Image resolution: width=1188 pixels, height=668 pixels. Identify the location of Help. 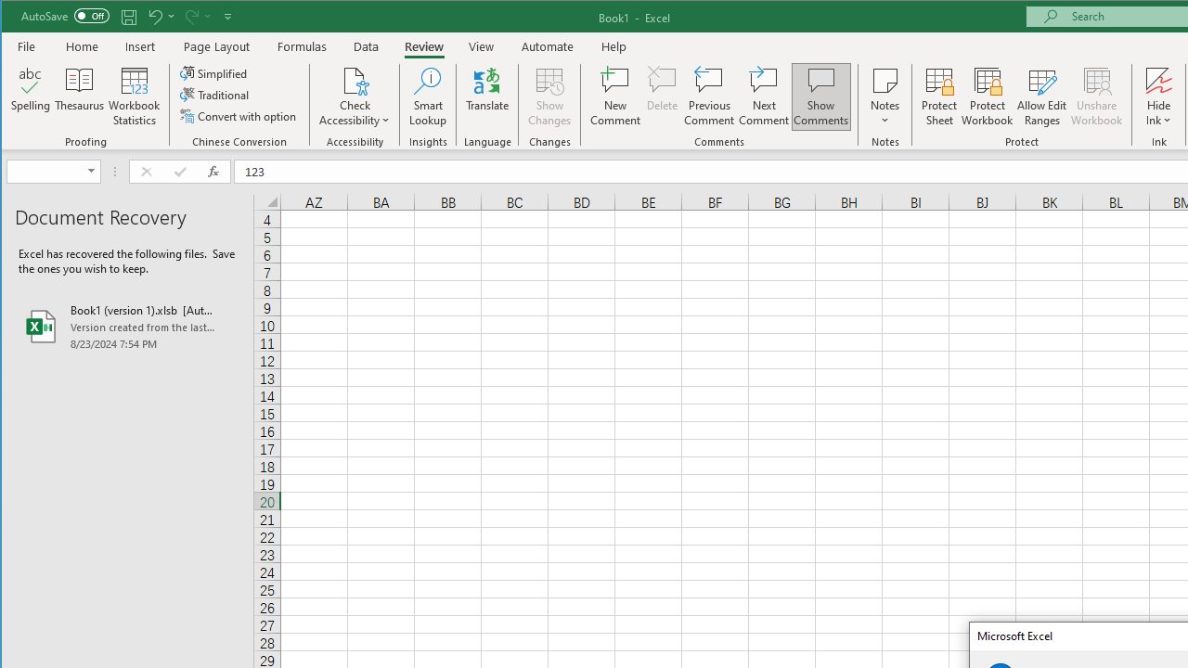
(613, 46).